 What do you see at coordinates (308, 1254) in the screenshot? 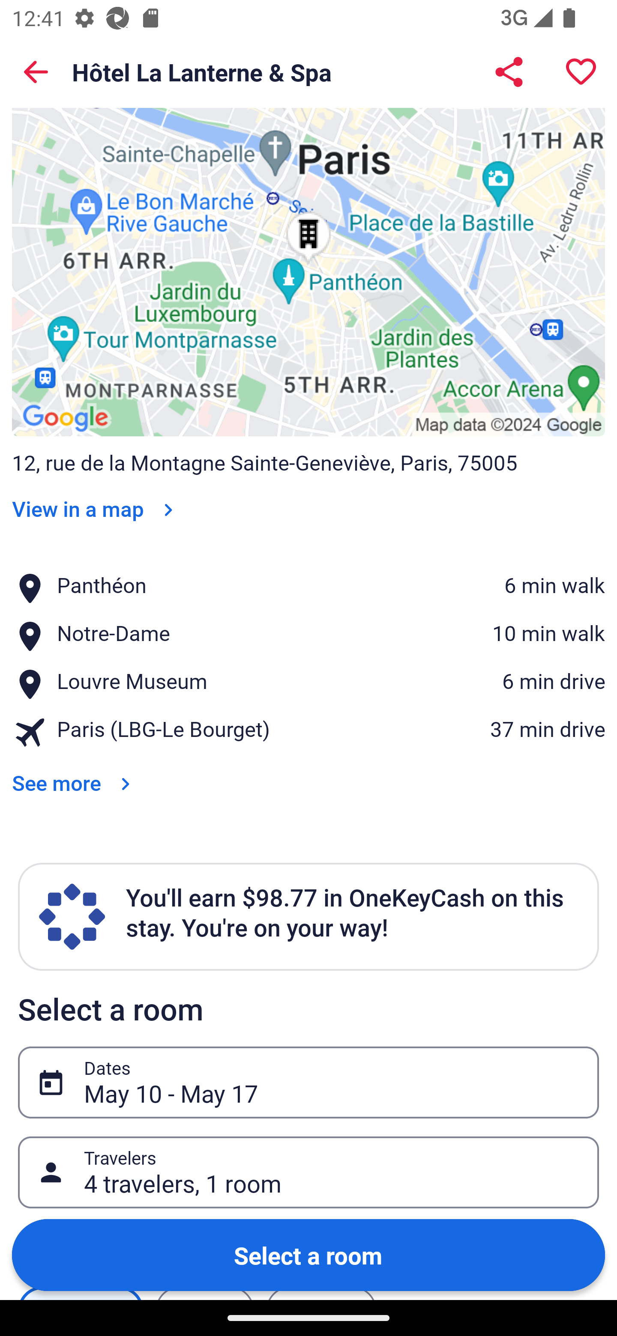
I see `Select a room Button Select a room` at bounding box center [308, 1254].